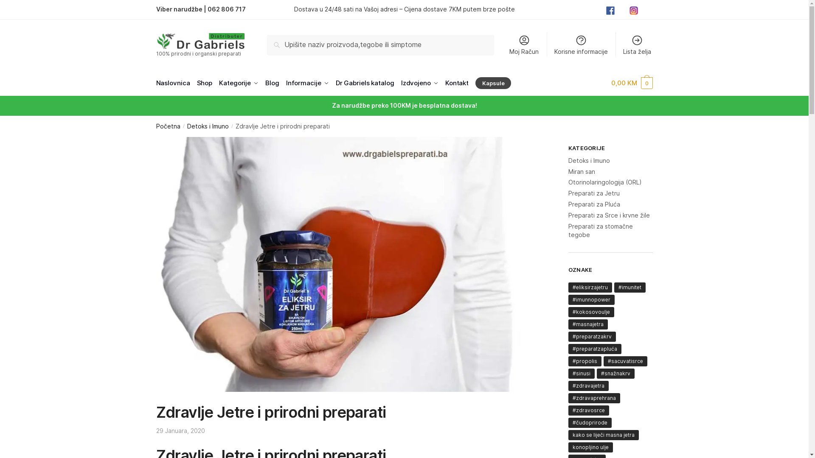  Describe the element at coordinates (585, 361) in the screenshot. I see `#propolis` at that location.